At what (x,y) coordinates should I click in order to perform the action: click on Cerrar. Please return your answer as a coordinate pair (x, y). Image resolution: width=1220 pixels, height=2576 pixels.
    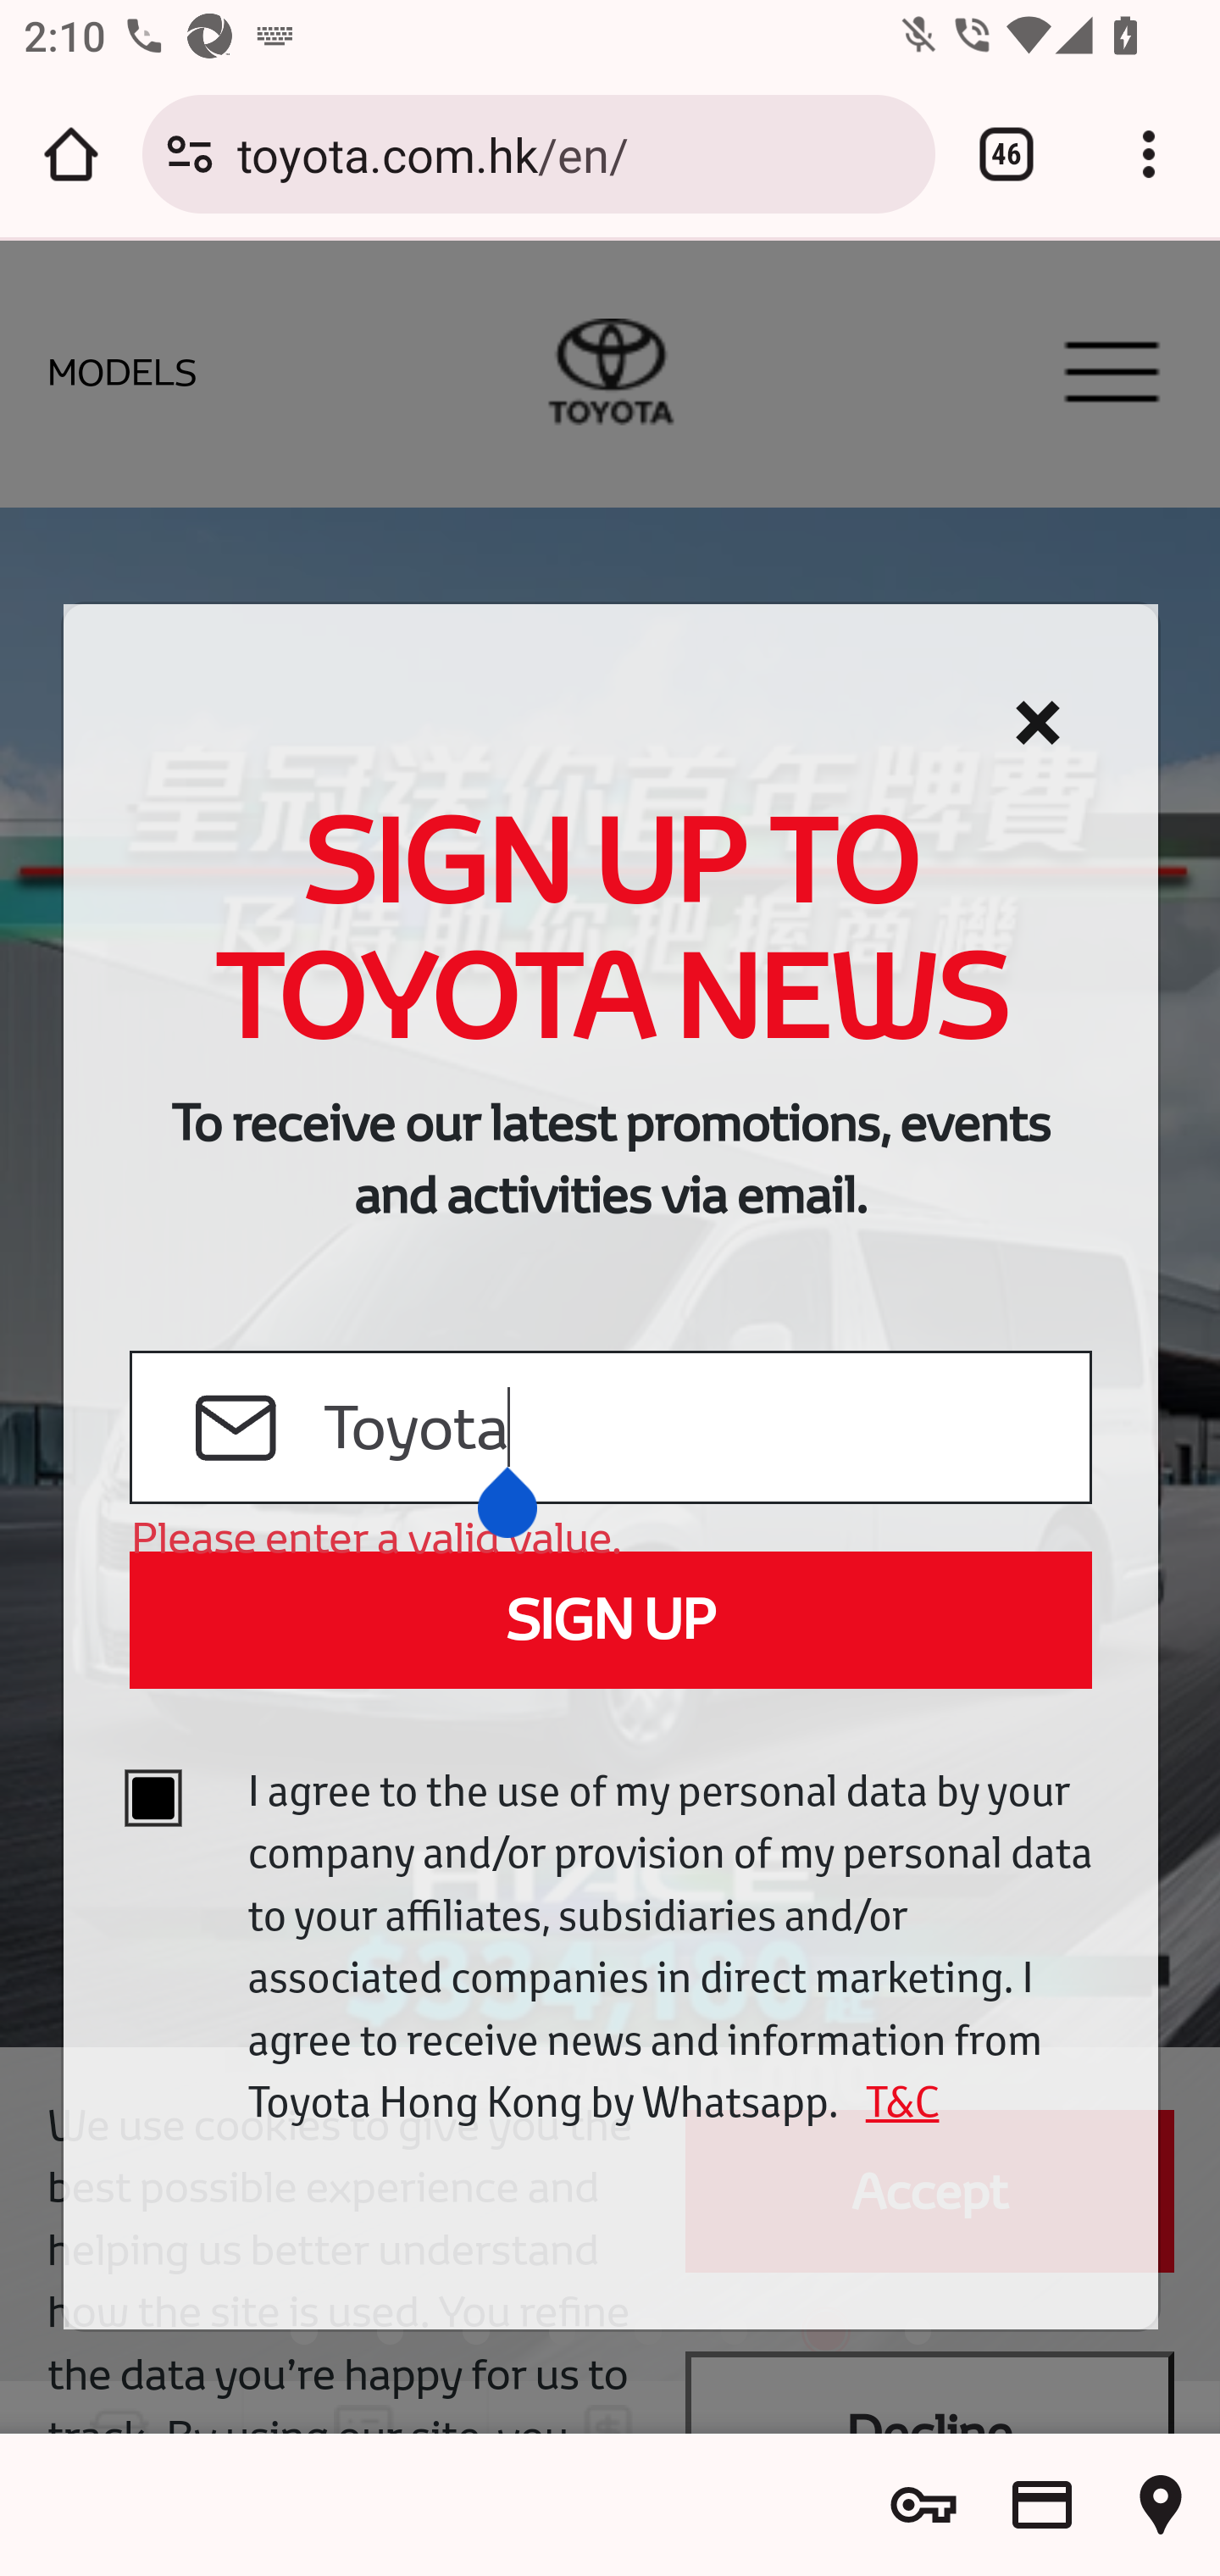
    Looking at the image, I should click on (1037, 724).